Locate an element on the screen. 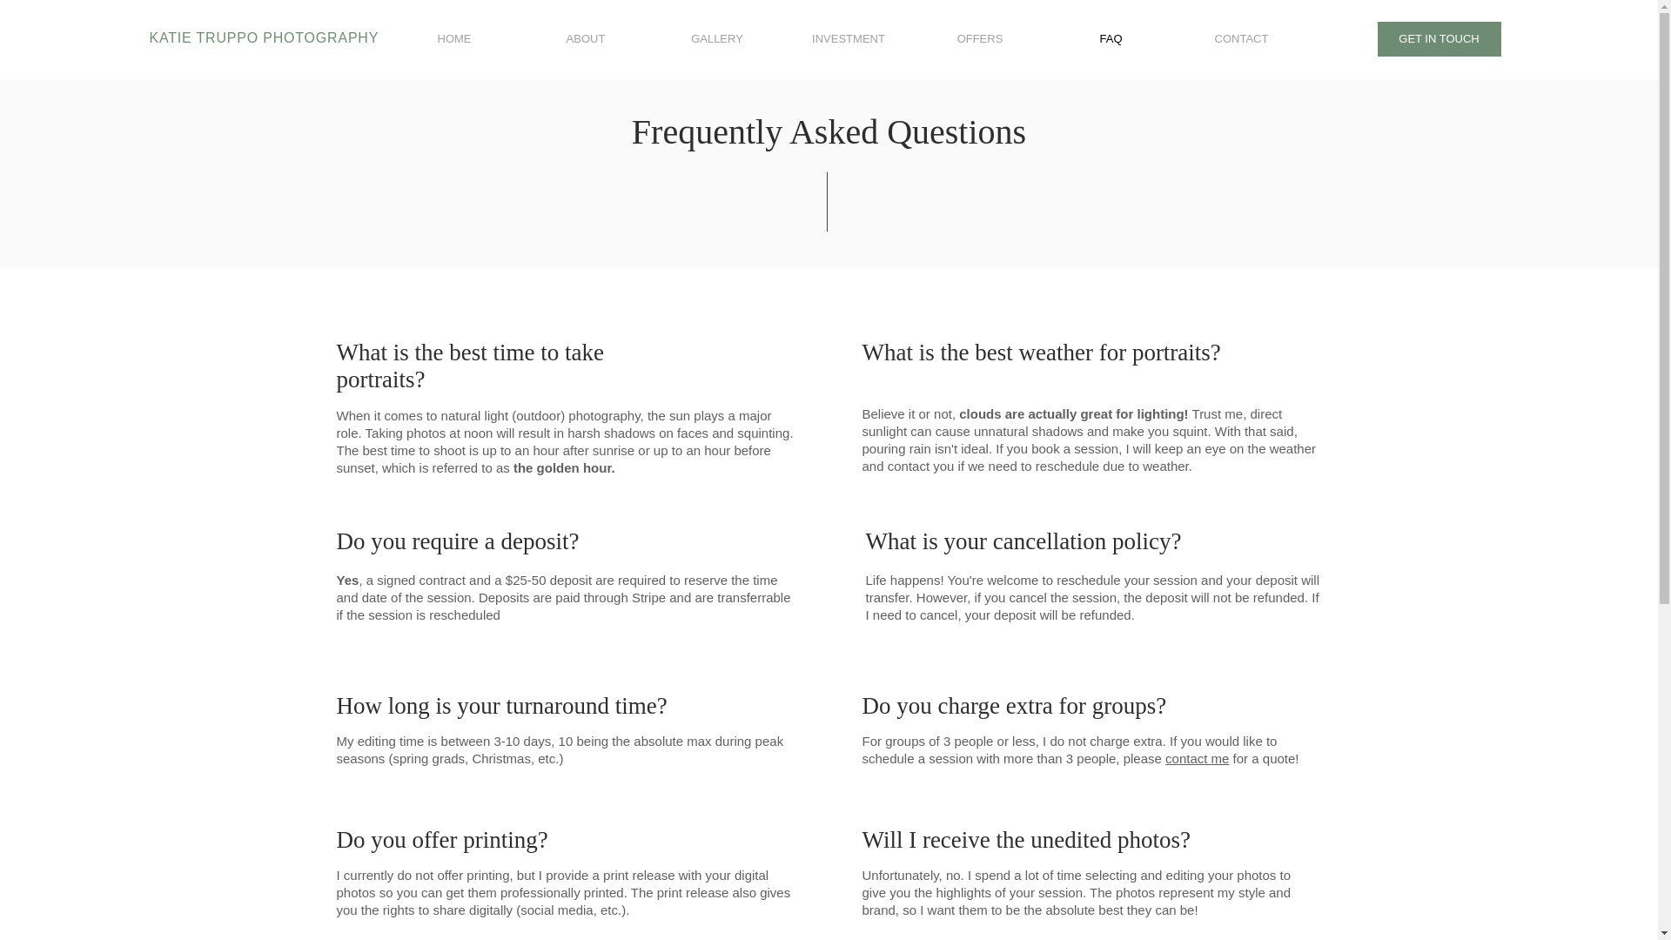 This screenshot has width=1671, height=940. GET IN TOUCH is located at coordinates (1439, 38).